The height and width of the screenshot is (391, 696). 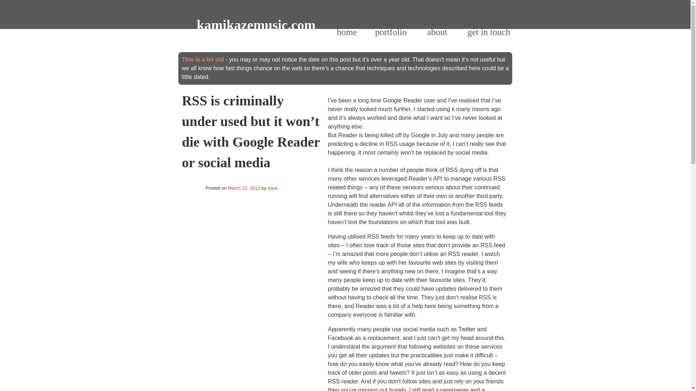 I want to click on kamikazemusic.com, so click(x=256, y=25).